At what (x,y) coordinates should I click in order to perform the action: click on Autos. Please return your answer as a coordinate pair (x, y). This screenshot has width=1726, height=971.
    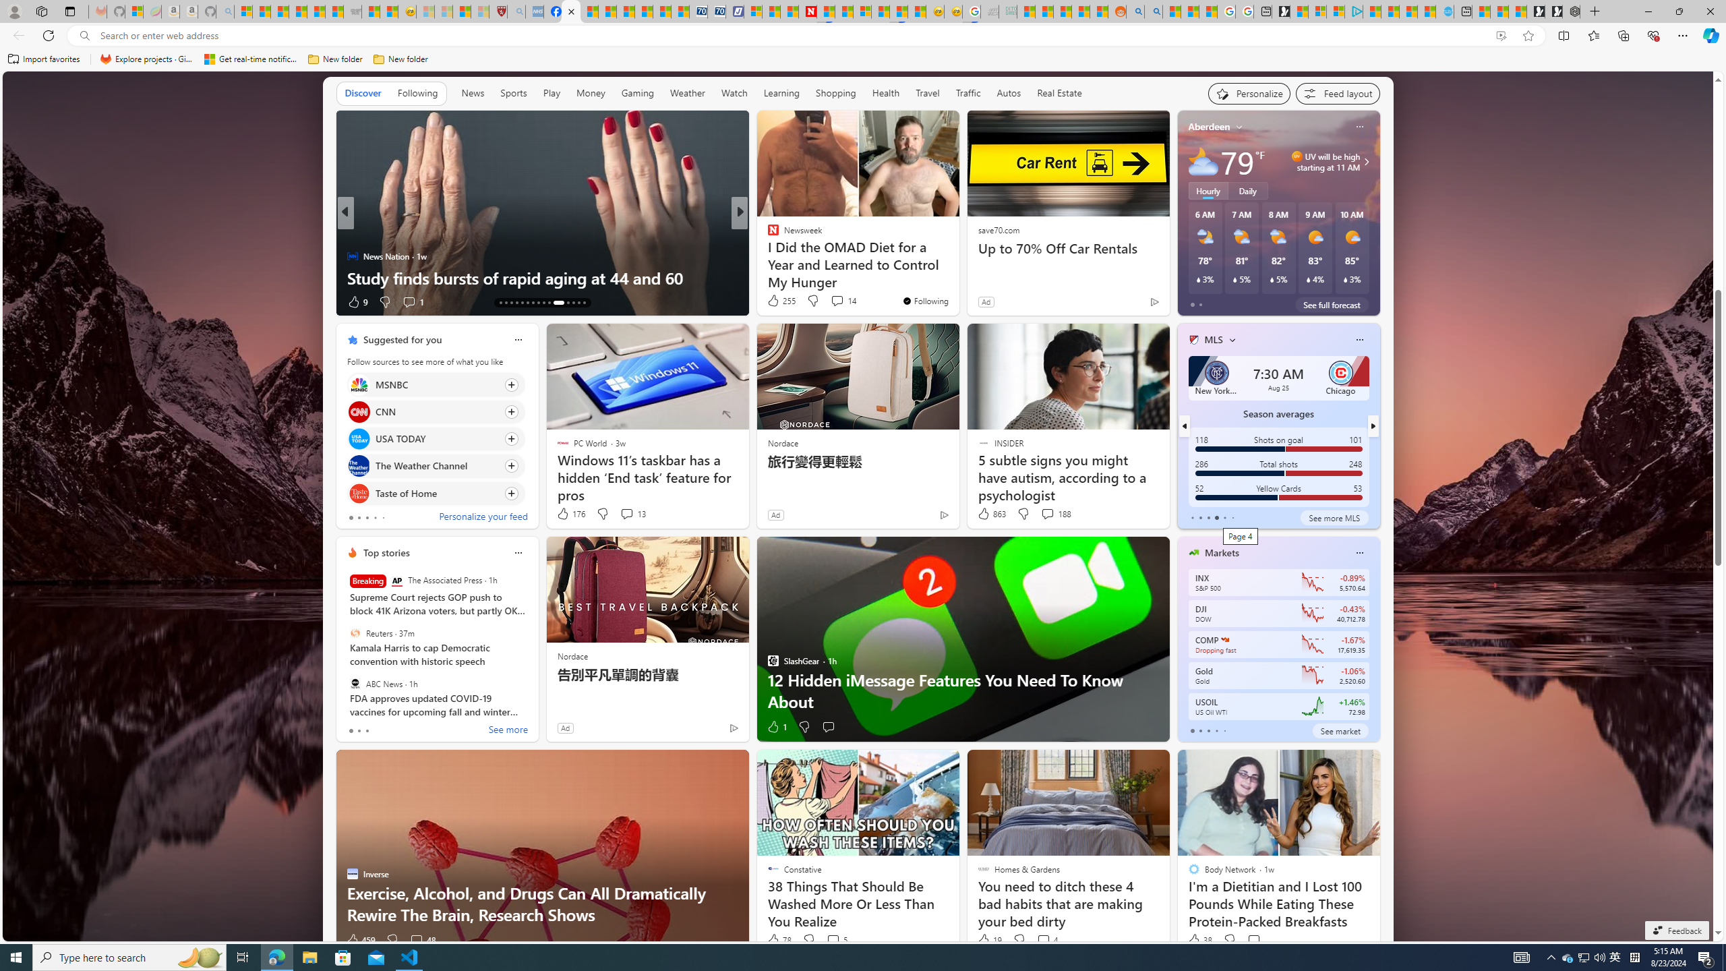
    Looking at the image, I should click on (1009, 94).